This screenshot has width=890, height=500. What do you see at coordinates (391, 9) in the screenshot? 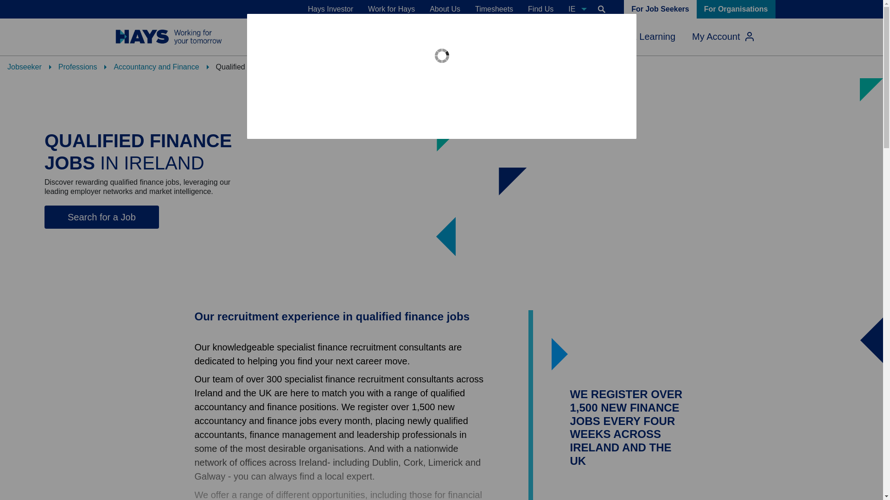
I see `Work for Hays` at bounding box center [391, 9].